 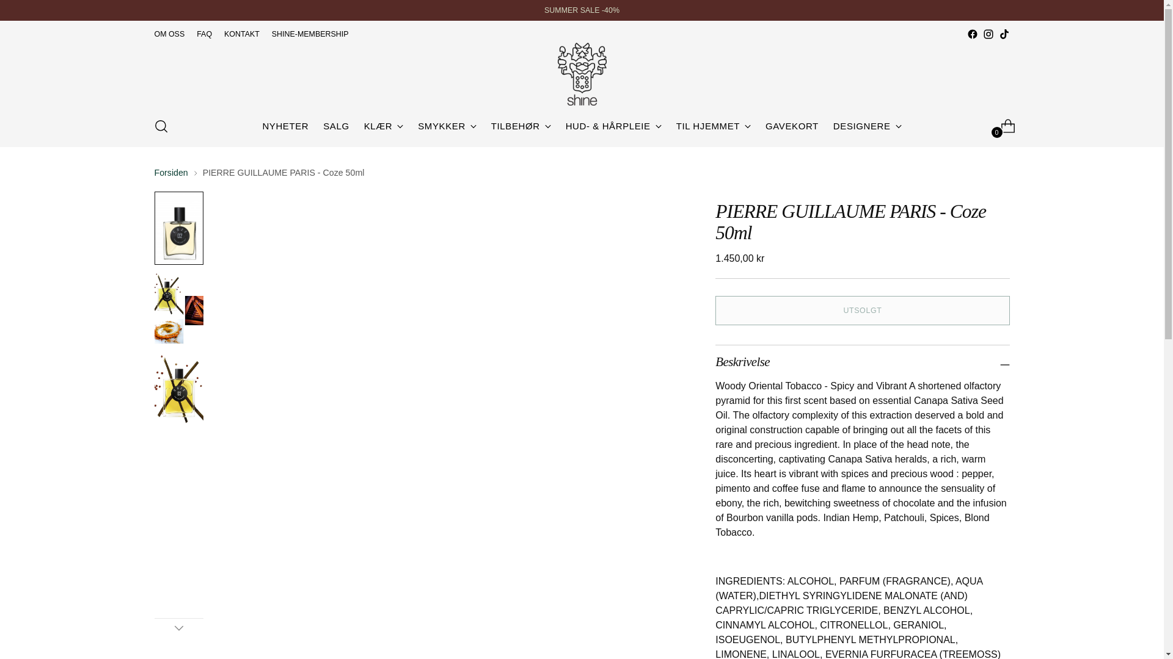 What do you see at coordinates (336, 126) in the screenshot?
I see `SALG` at bounding box center [336, 126].